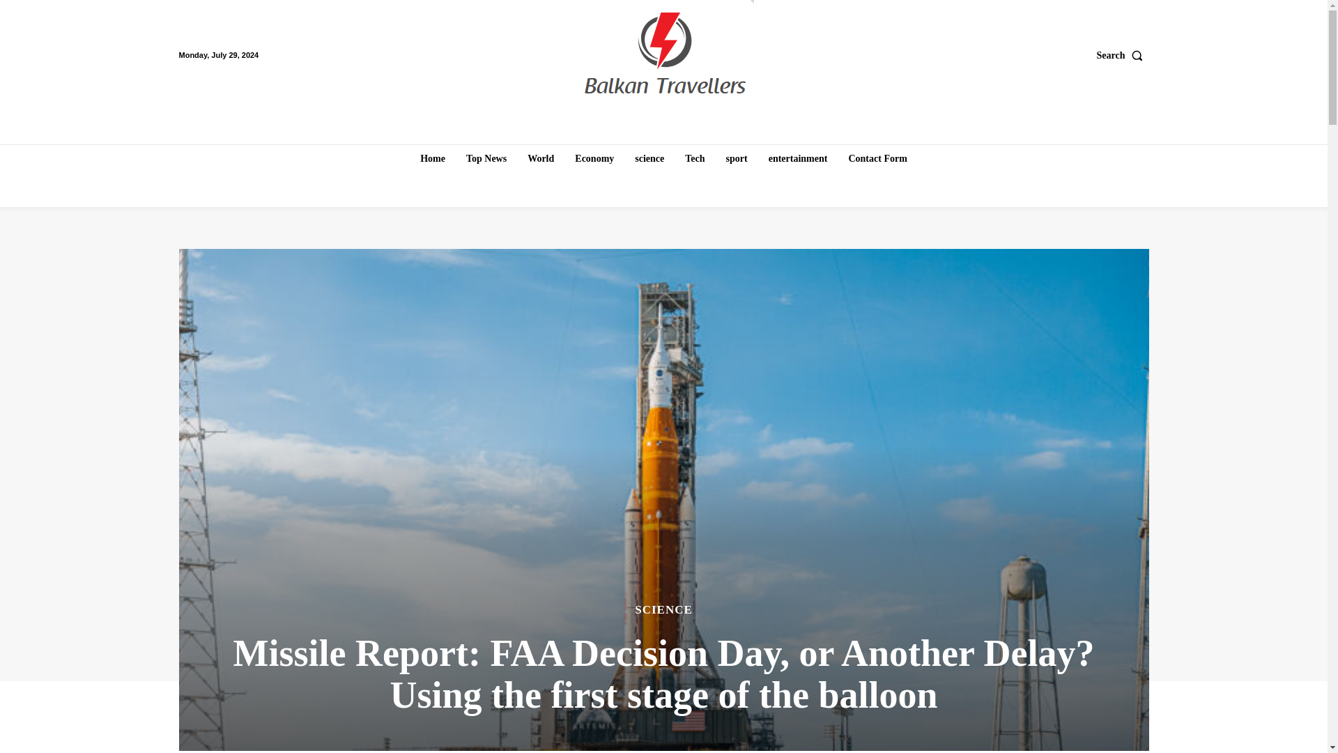  I want to click on Home, so click(432, 159).